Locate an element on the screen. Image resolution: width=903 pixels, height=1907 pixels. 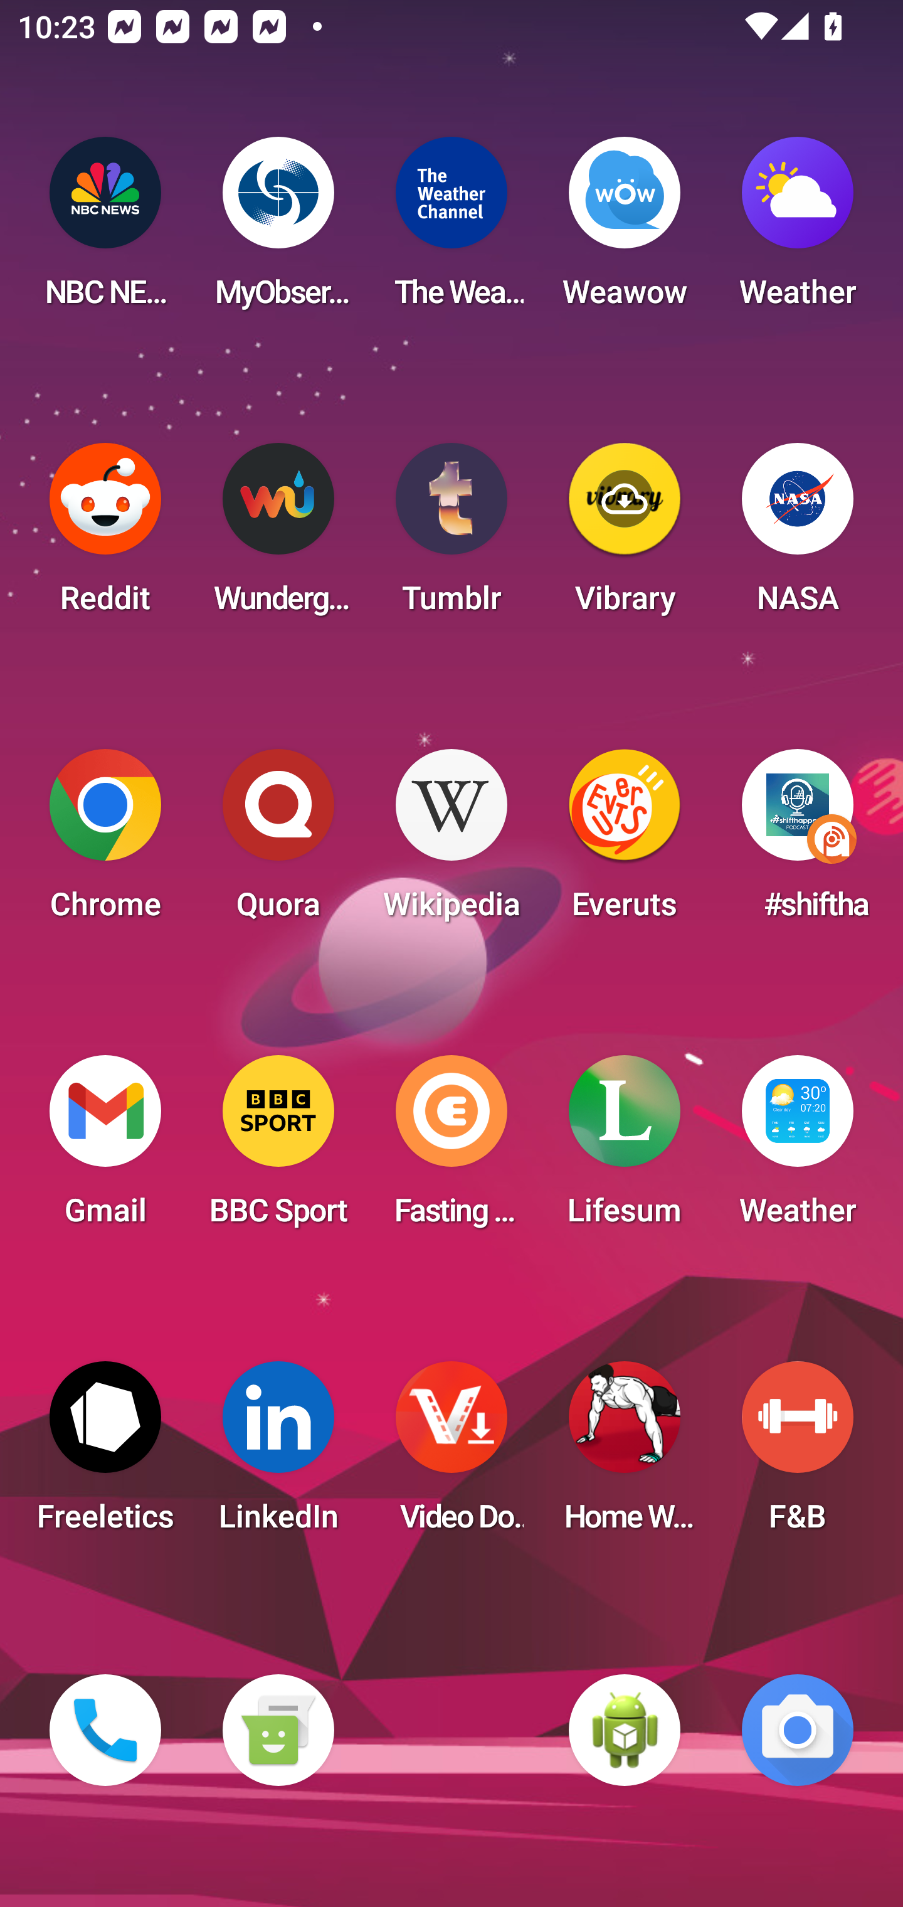
The Weather Channel is located at coordinates (451, 230).